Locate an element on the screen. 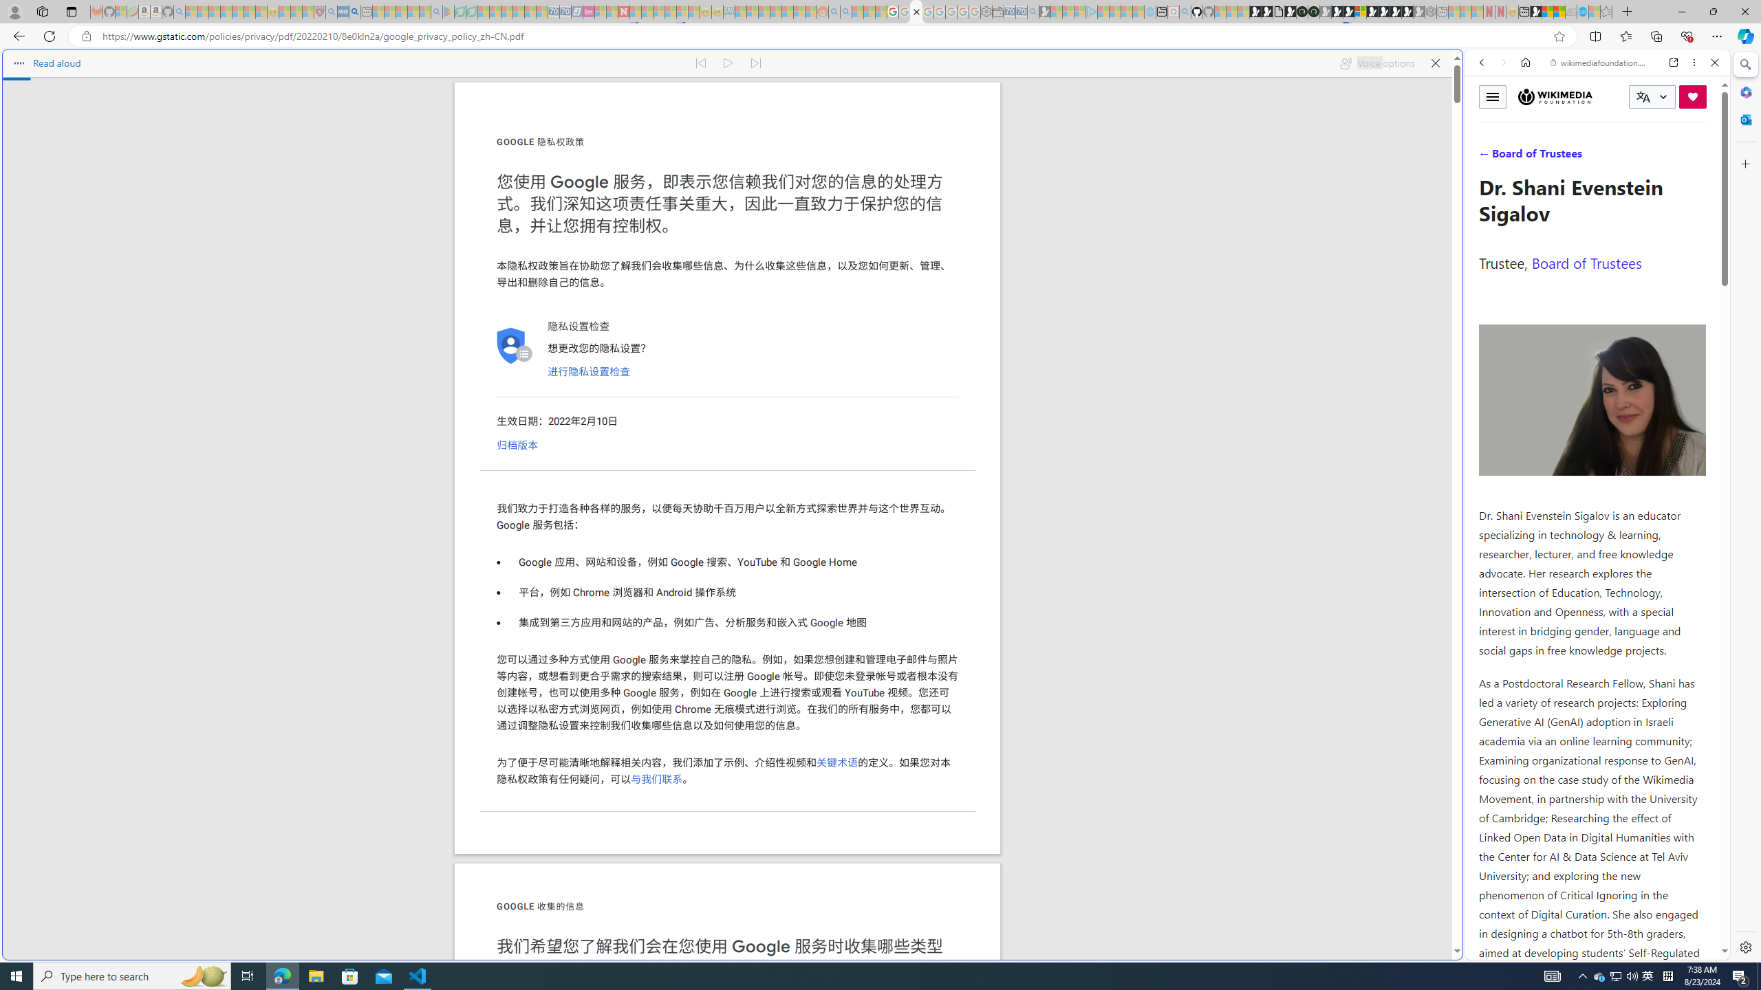 The height and width of the screenshot is (990, 1761). New tab - Sleeping is located at coordinates (1442, 12).